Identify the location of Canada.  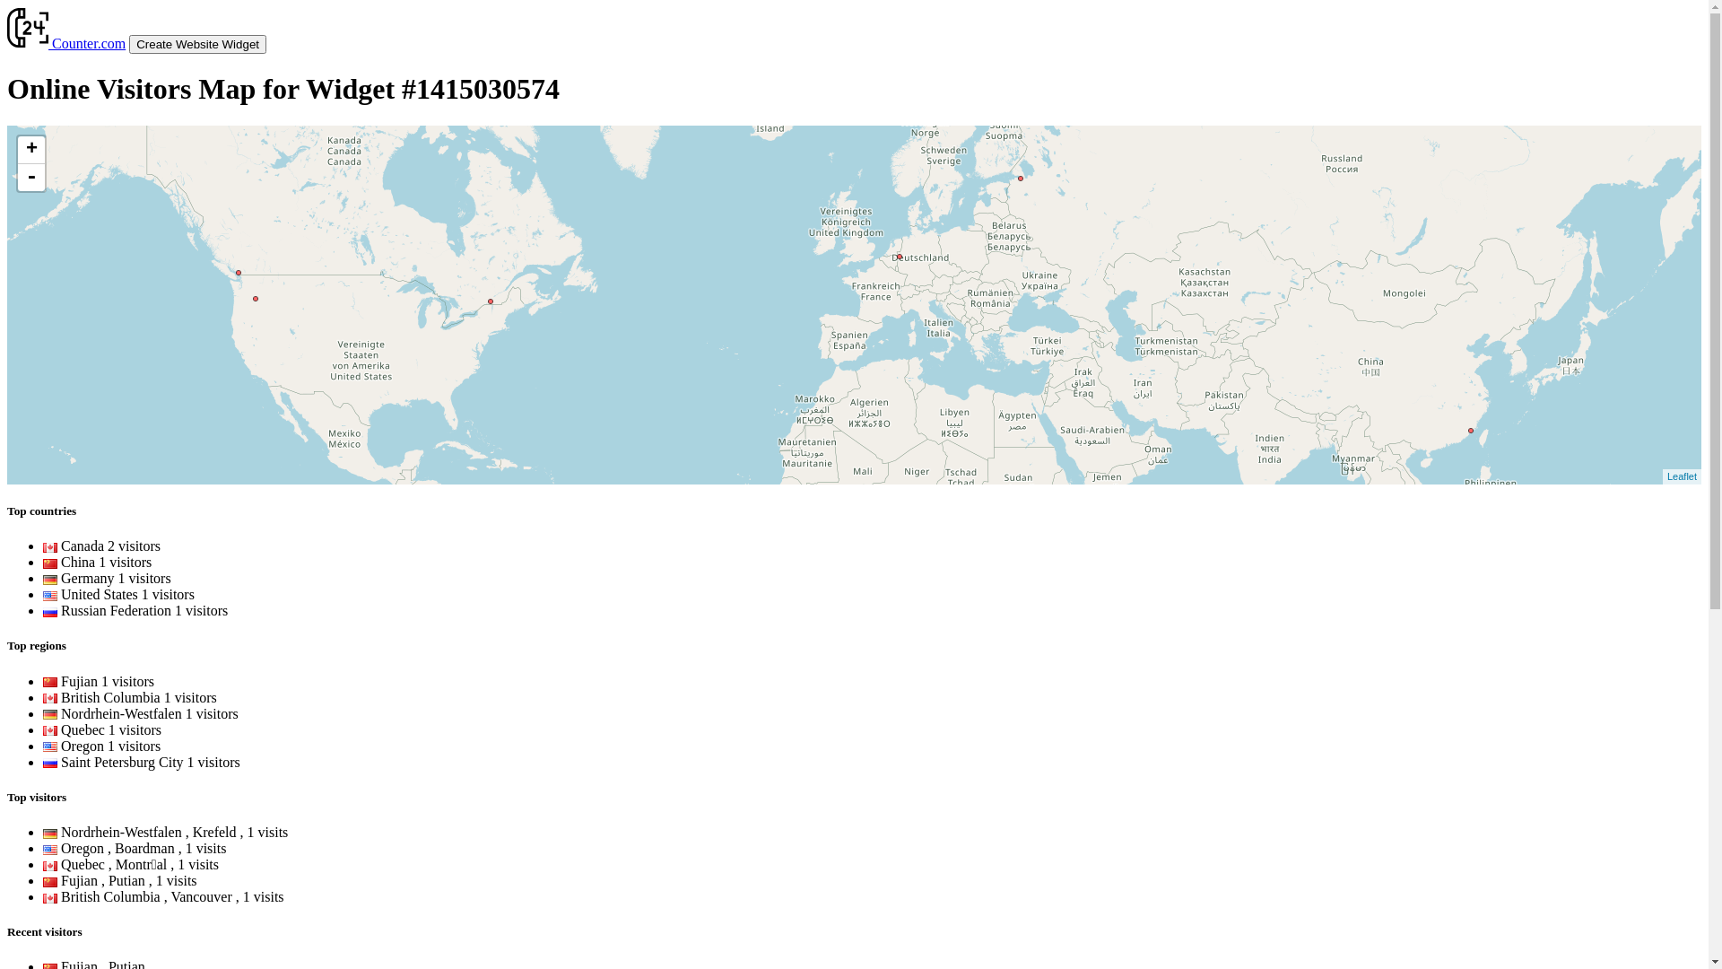
(50, 867).